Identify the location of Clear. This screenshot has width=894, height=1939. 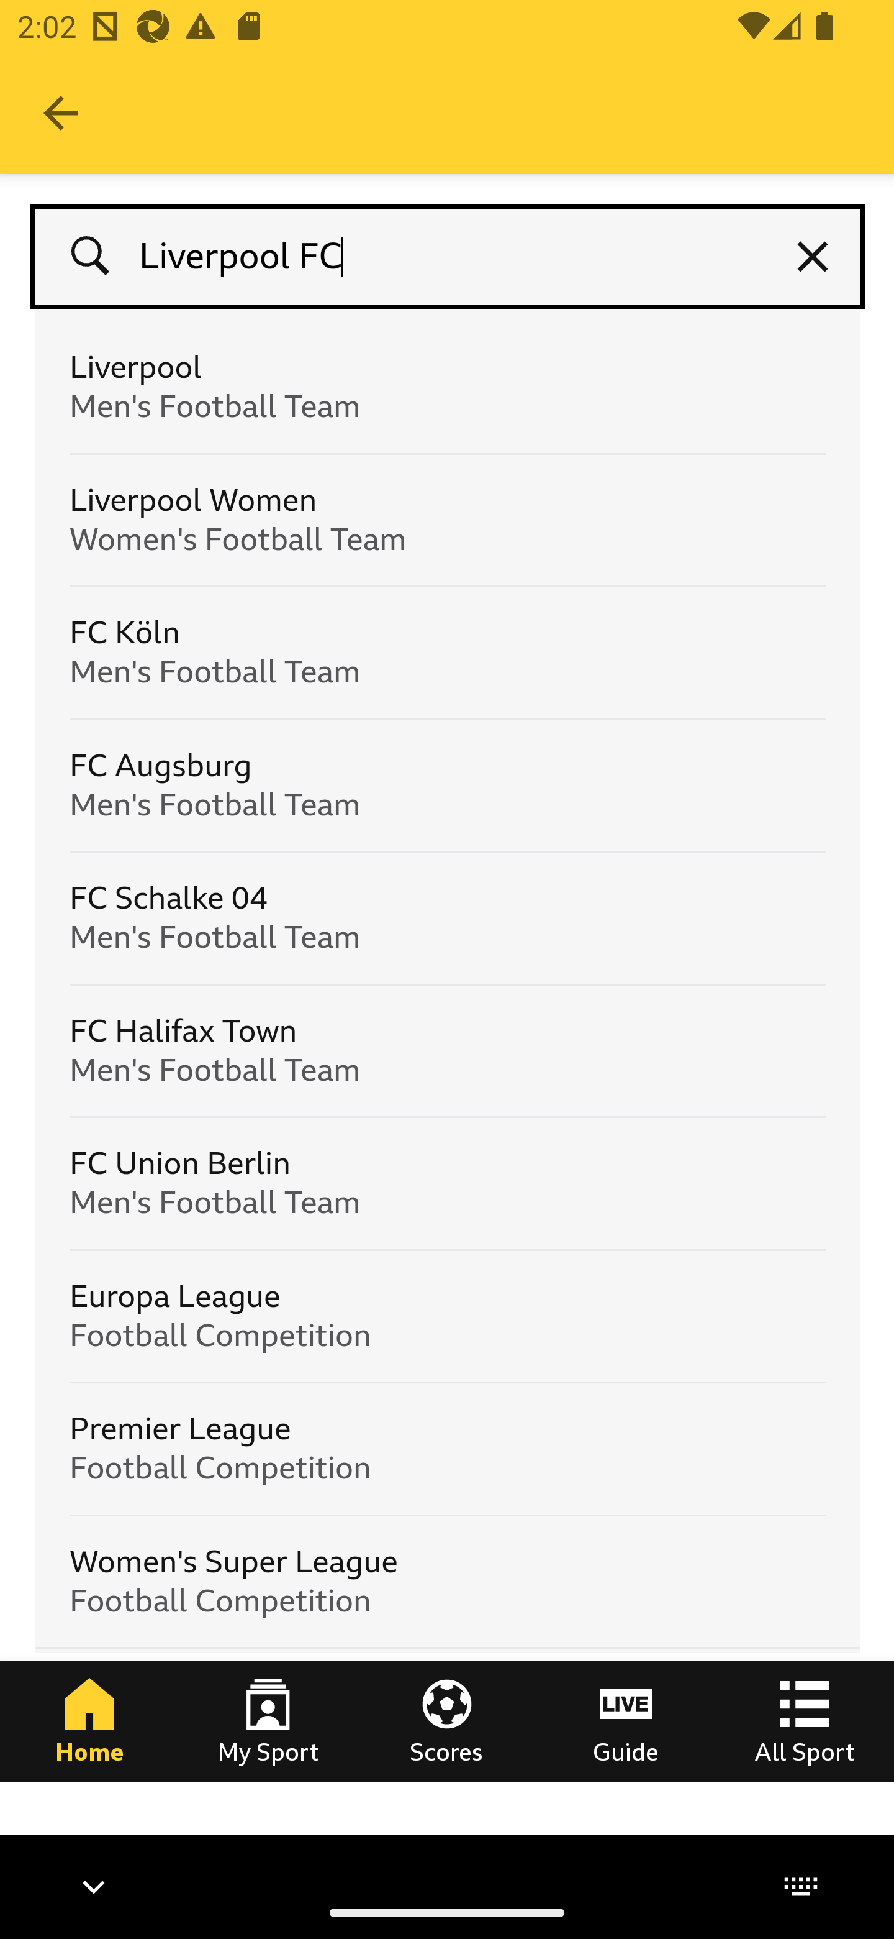
(813, 257).